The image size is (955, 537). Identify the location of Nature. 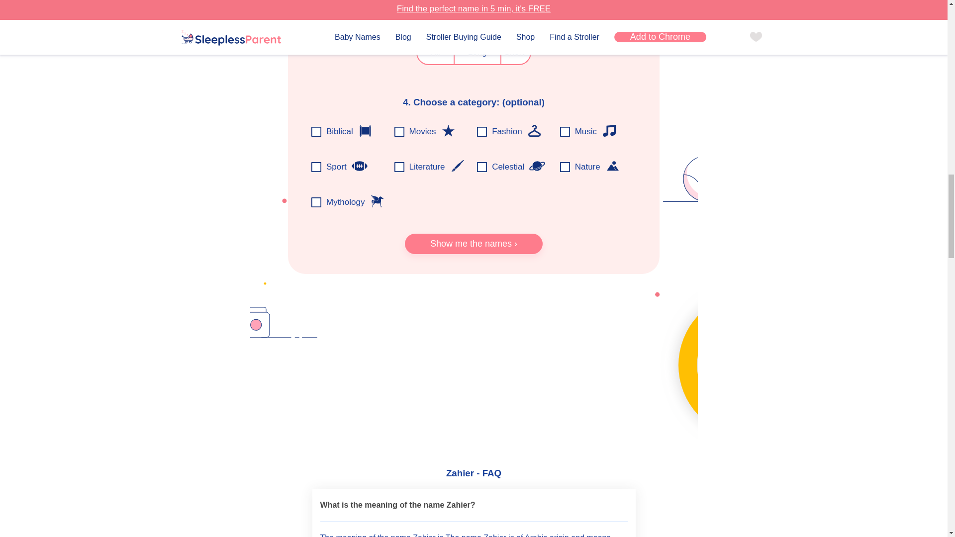
(613, 166).